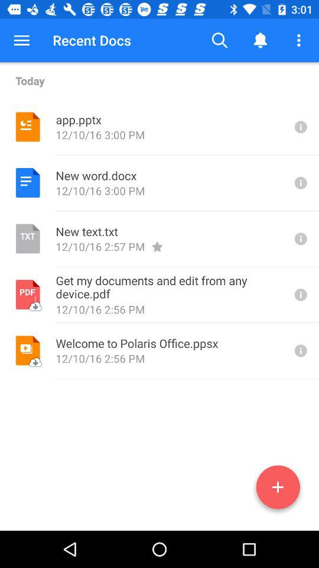 This screenshot has width=319, height=568. Describe the element at coordinates (300, 127) in the screenshot. I see `extra information of file` at that location.